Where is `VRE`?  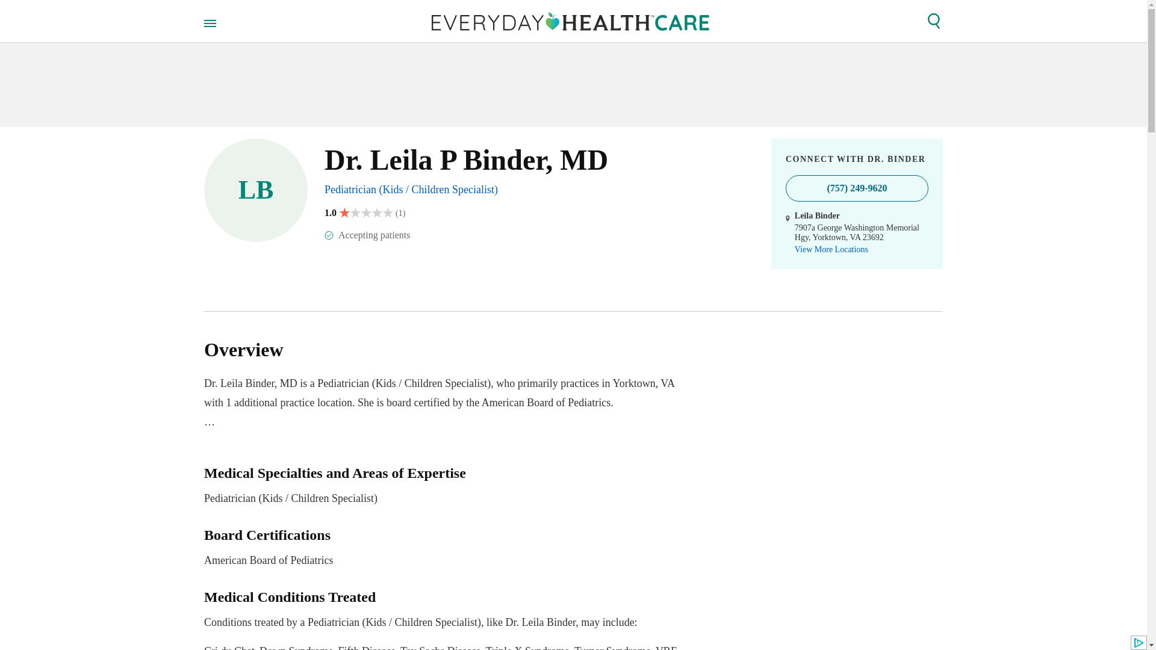
VRE is located at coordinates (444, 548).